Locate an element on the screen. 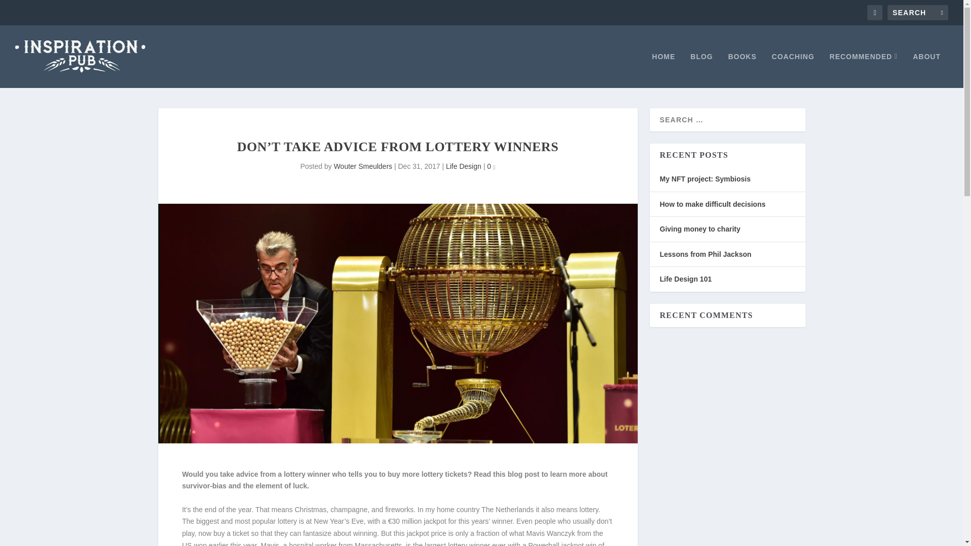 The height and width of the screenshot is (546, 971). Life Design 101 is located at coordinates (685, 279).